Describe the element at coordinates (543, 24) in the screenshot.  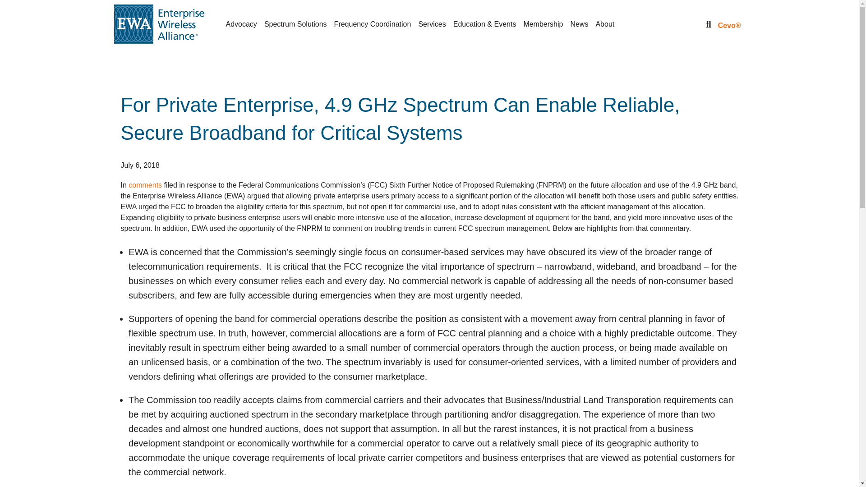
I see `Membership` at that location.